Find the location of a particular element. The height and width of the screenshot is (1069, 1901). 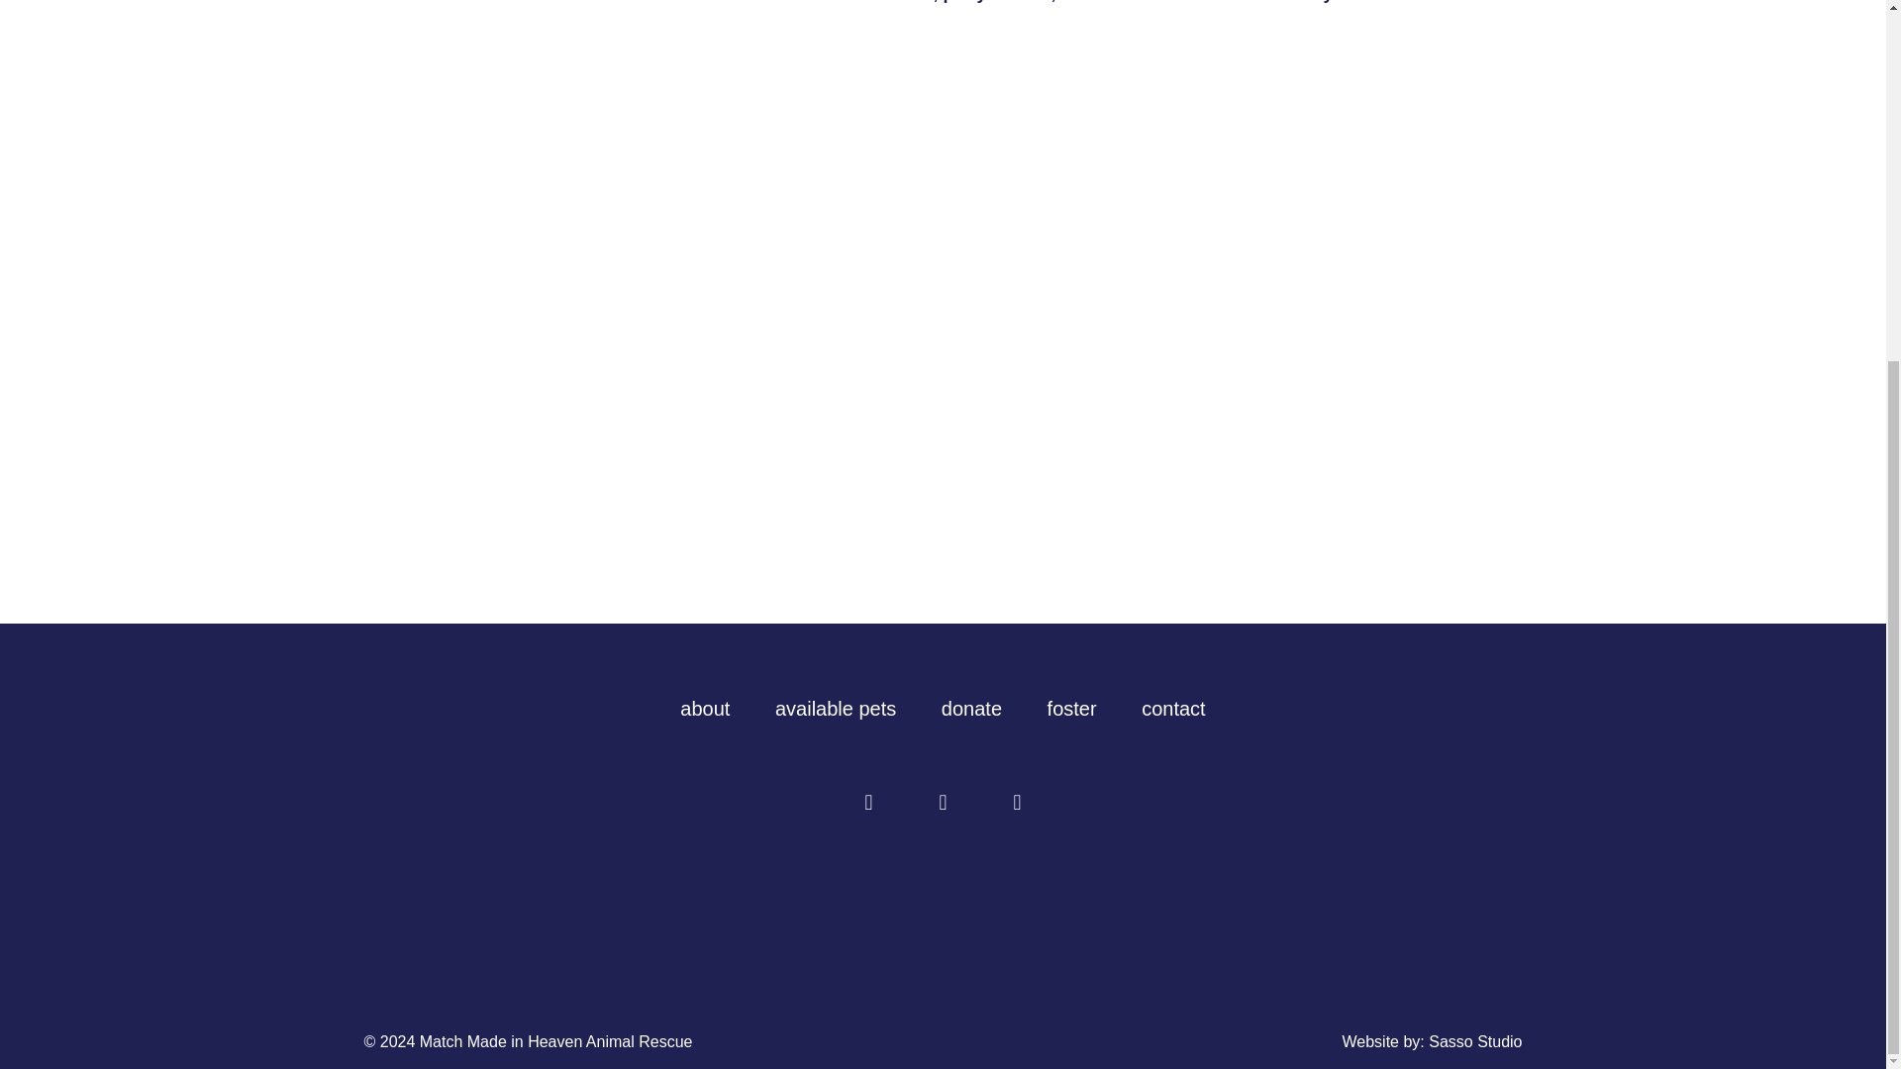

foster is located at coordinates (1071, 709).